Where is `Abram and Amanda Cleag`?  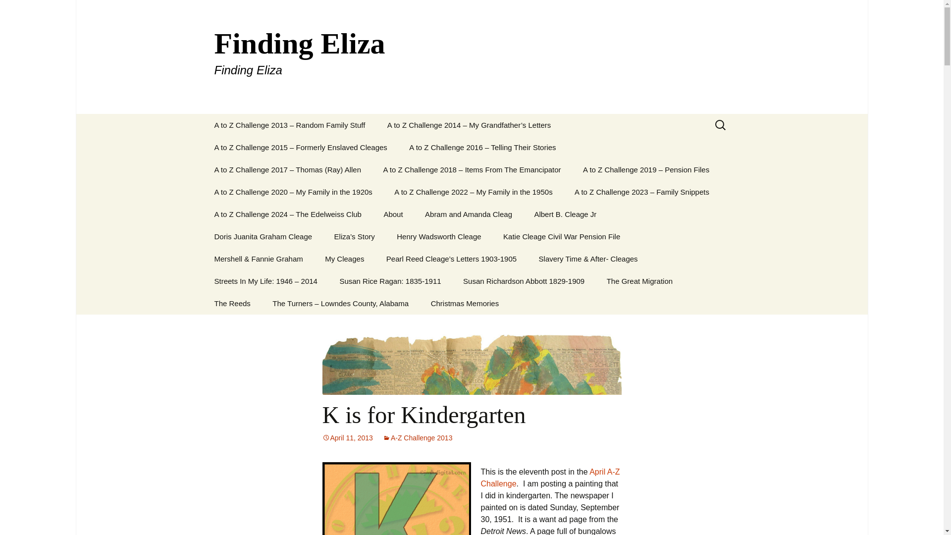
Abram and Amanda Cleag is located at coordinates (469, 214).